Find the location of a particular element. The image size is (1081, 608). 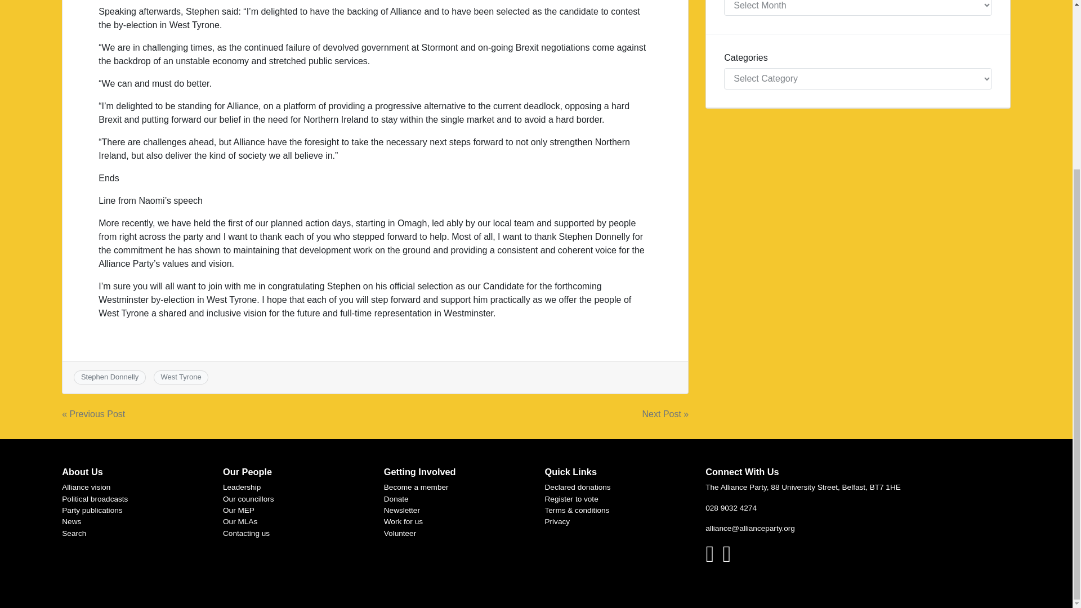

Our MLAs is located at coordinates (240, 521).